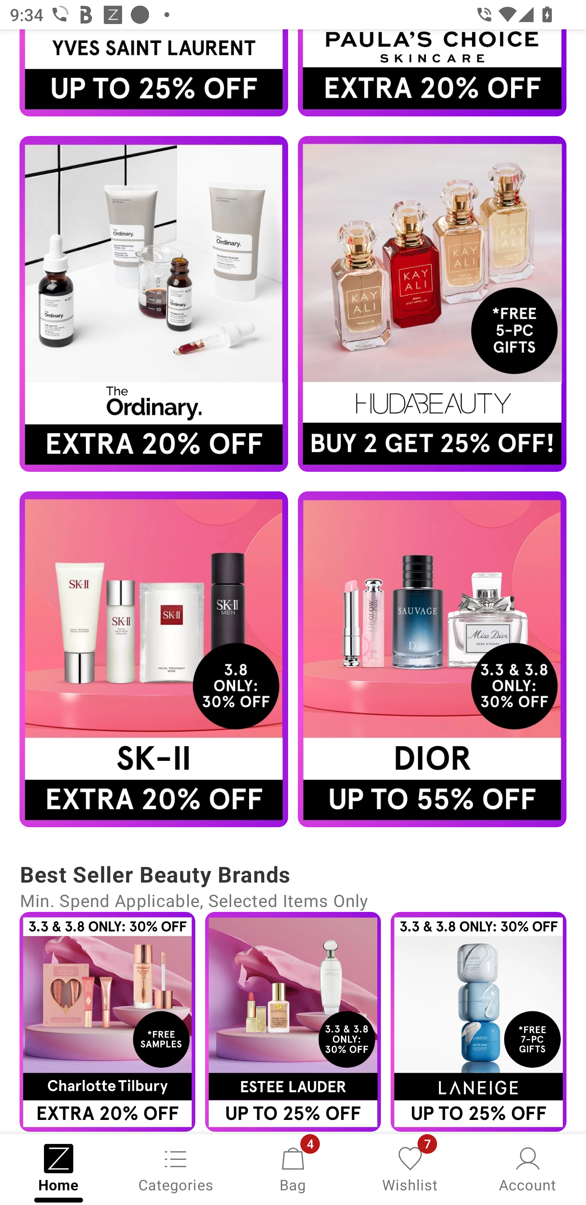 This screenshot has width=586, height=1205. What do you see at coordinates (293, 1168) in the screenshot?
I see `Bag, 4 new notifications Bag` at bounding box center [293, 1168].